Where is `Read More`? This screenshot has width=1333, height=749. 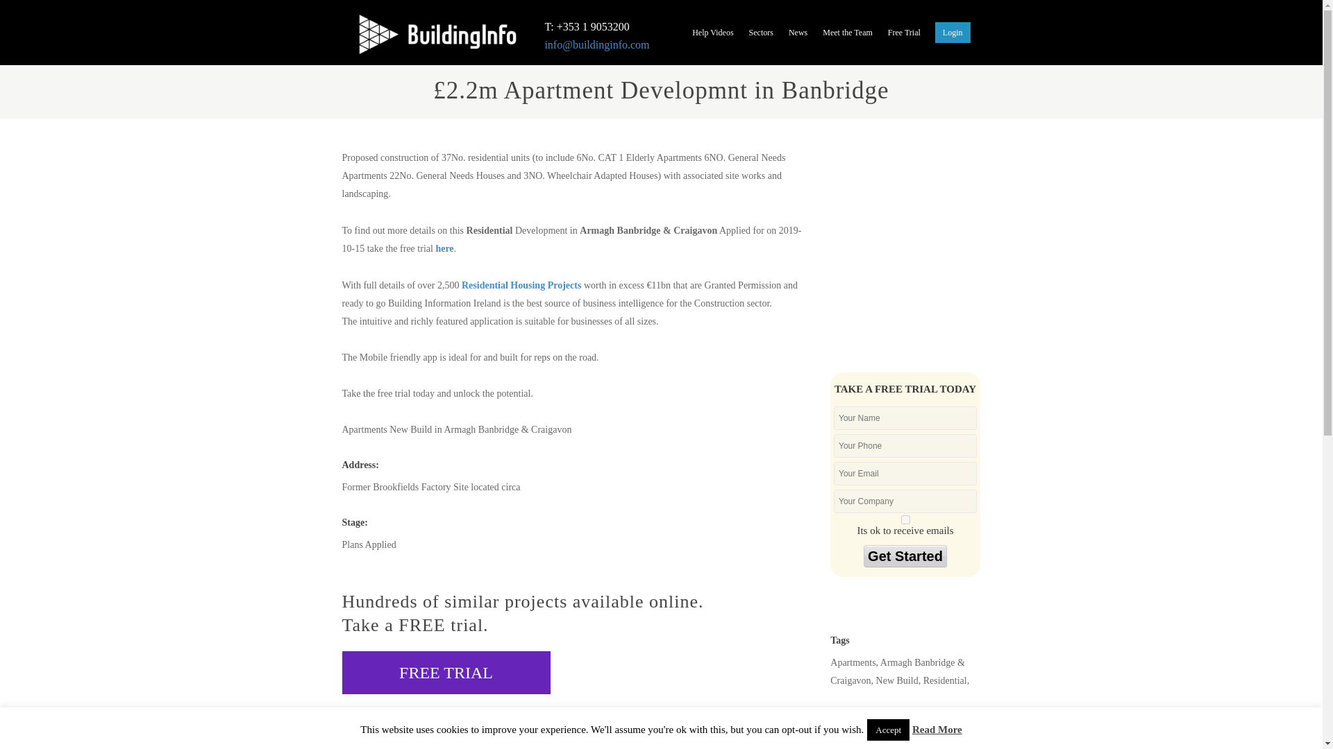 Read More is located at coordinates (937, 730).